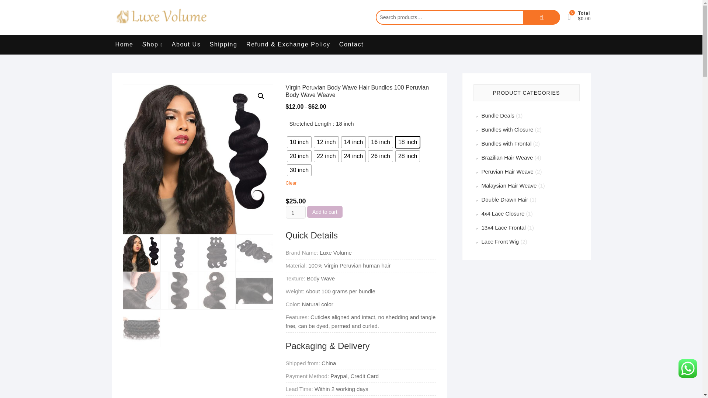 The width and height of the screenshot is (708, 398). I want to click on Search, so click(541, 17).